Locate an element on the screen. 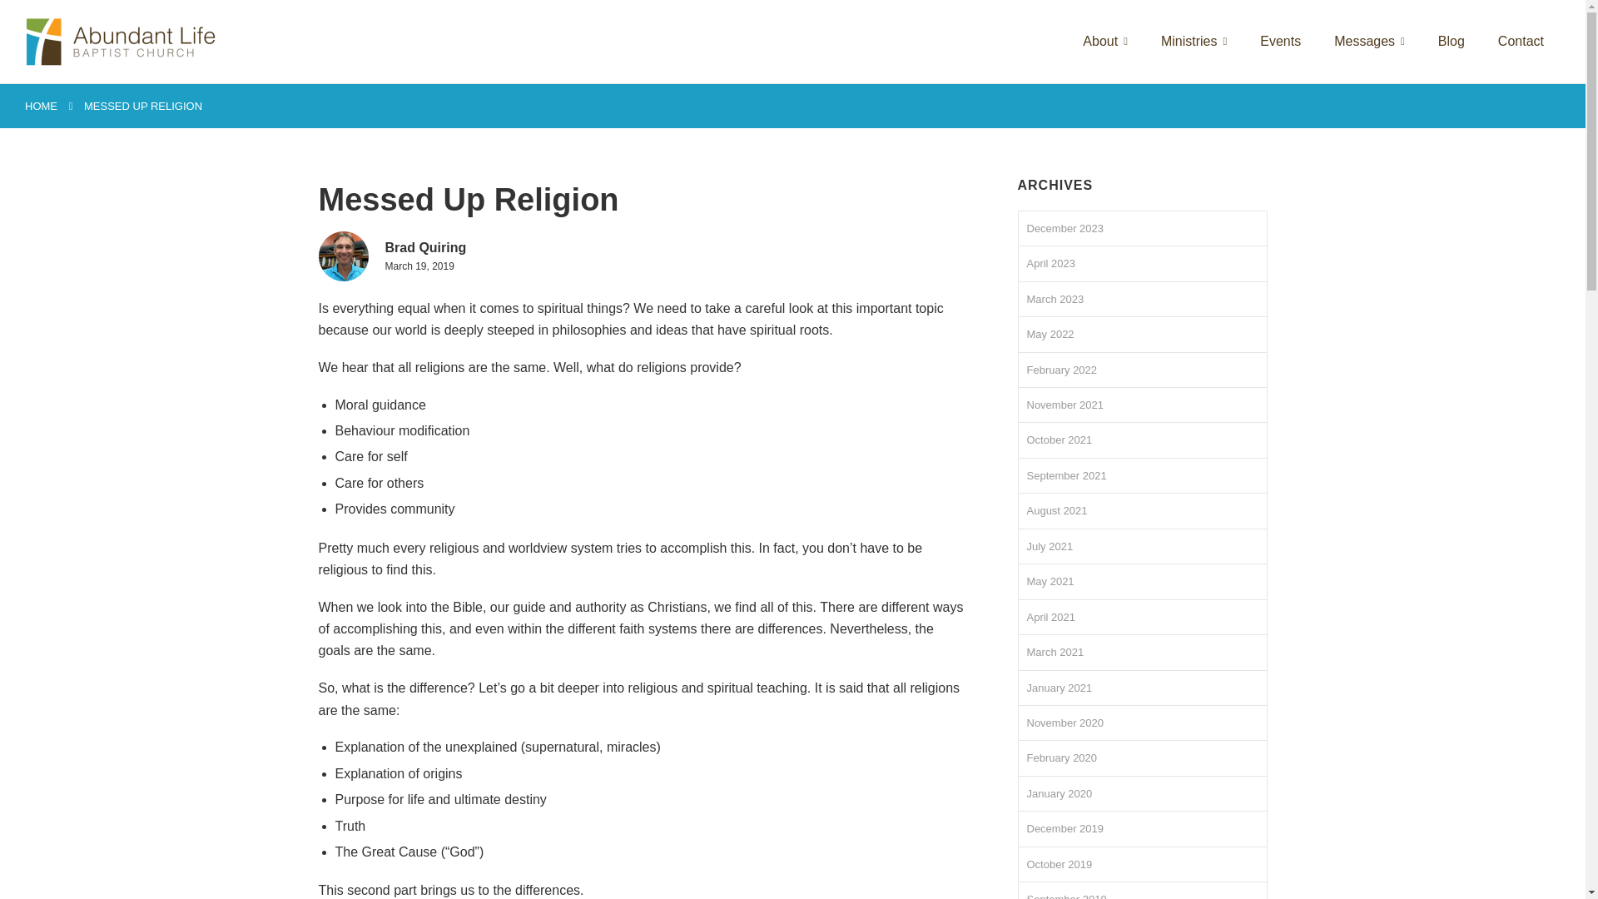 Image resolution: width=1598 pixels, height=899 pixels. Events is located at coordinates (1280, 42).